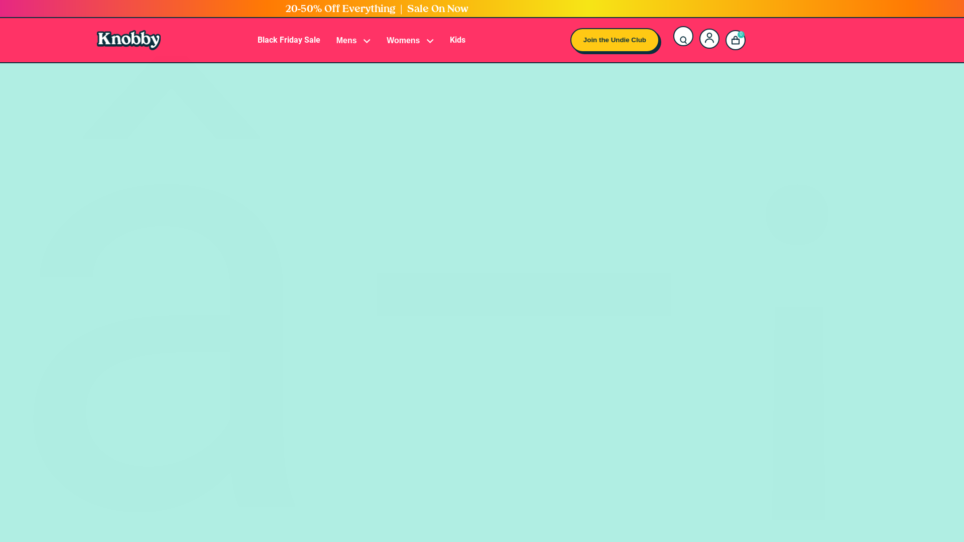  Describe the element at coordinates (490, 355) in the screenshot. I see `home page` at that location.